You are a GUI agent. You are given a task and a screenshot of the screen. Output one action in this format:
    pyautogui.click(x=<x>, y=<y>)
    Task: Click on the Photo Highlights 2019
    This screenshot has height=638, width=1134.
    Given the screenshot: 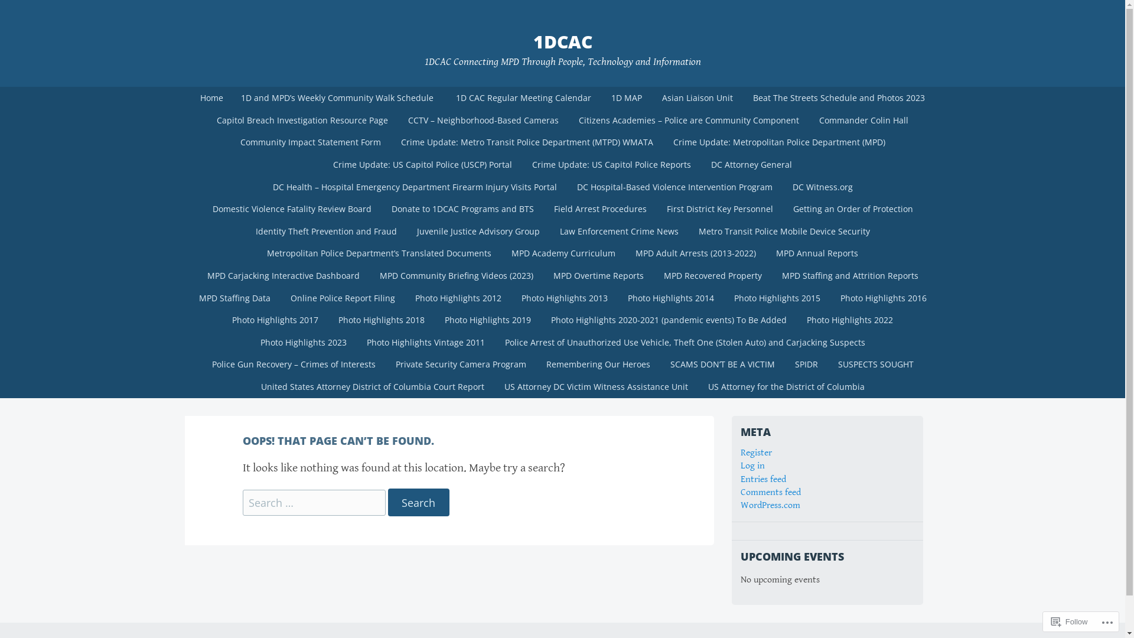 What is the action you would take?
    pyautogui.click(x=488, y=320)
    